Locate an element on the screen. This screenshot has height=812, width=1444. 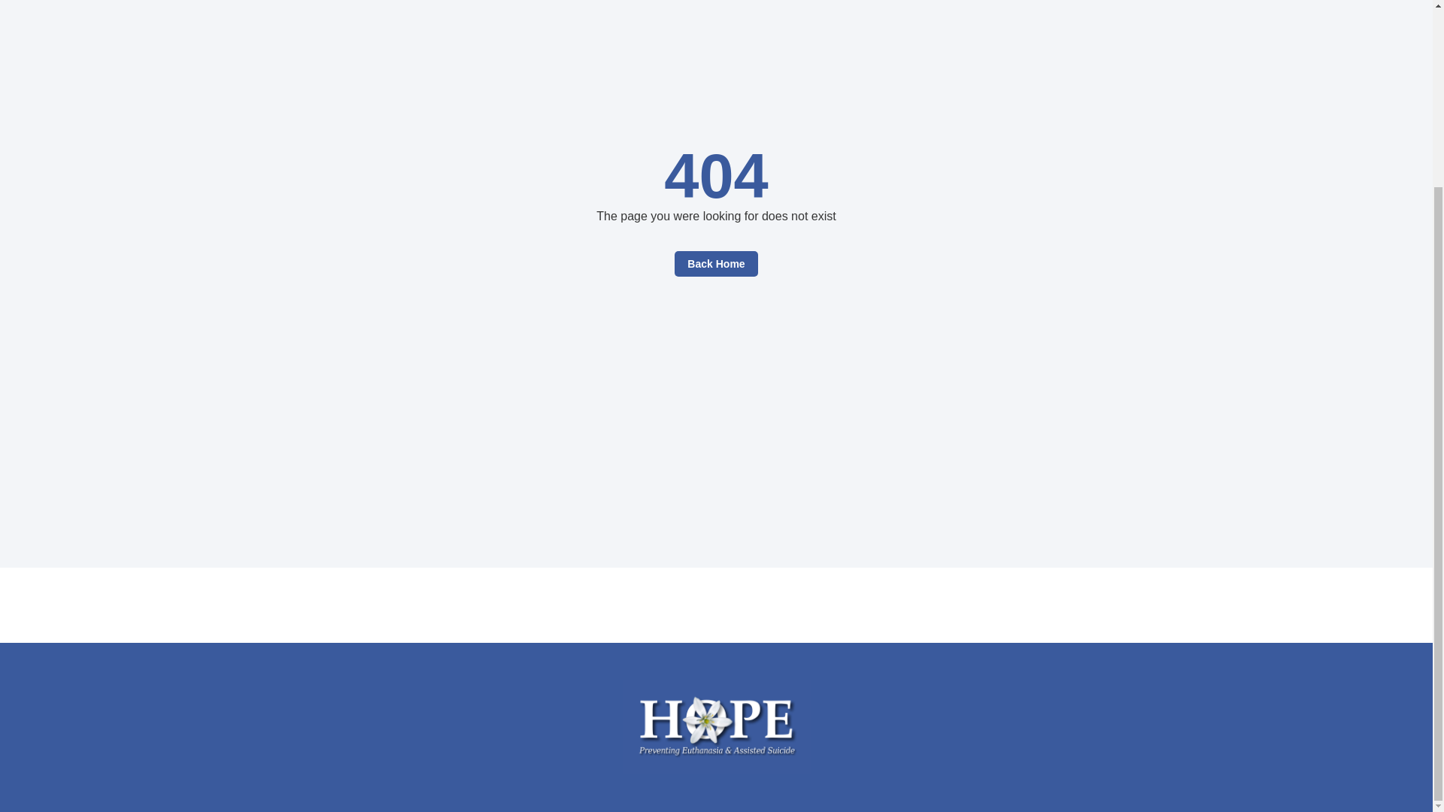
Back Home is located at coordinates (715, 263).